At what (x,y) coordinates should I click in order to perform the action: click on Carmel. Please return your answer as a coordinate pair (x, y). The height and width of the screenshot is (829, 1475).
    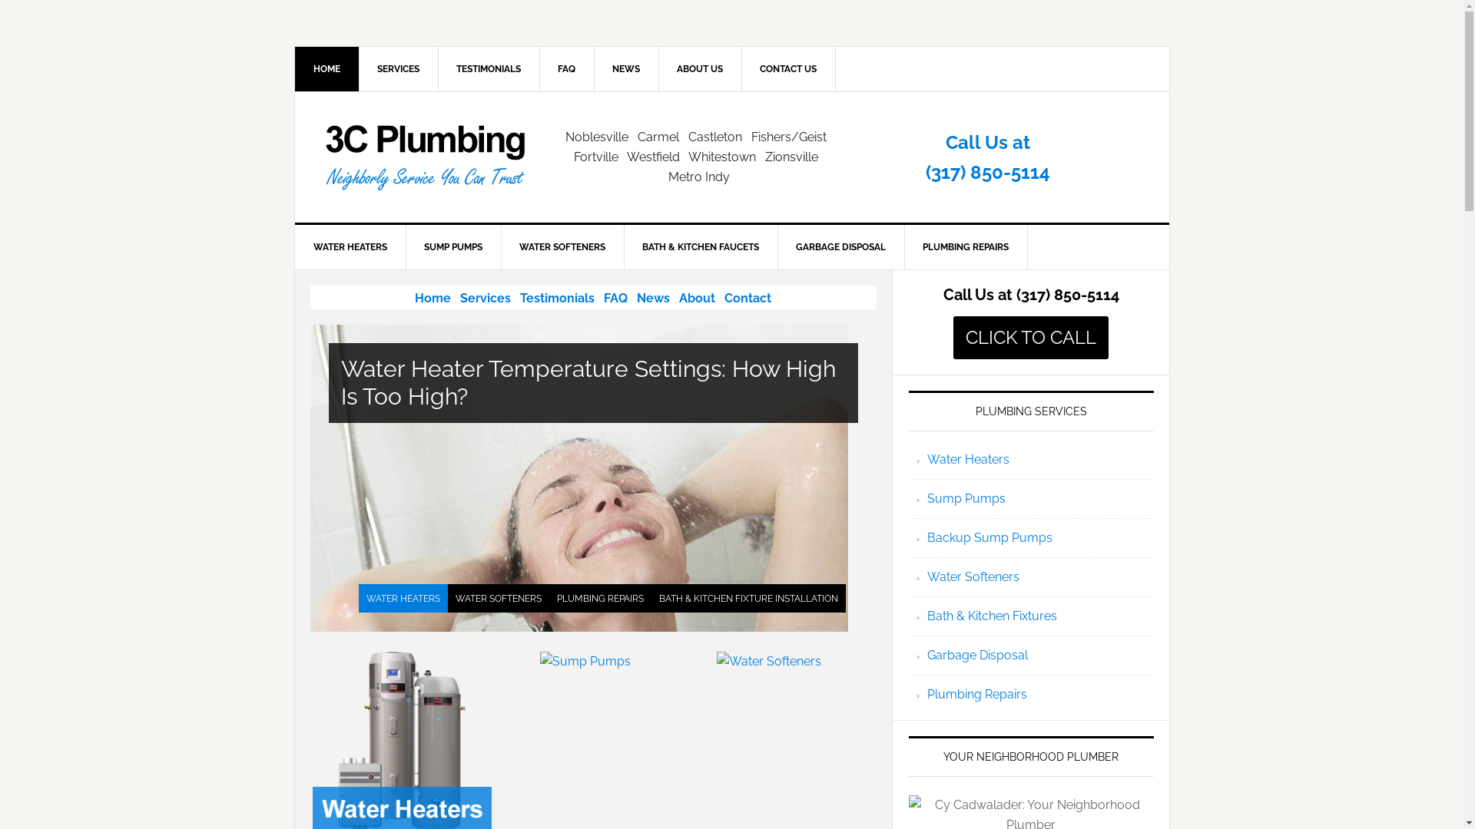
    Looking at the image, I should click on (658, 137).